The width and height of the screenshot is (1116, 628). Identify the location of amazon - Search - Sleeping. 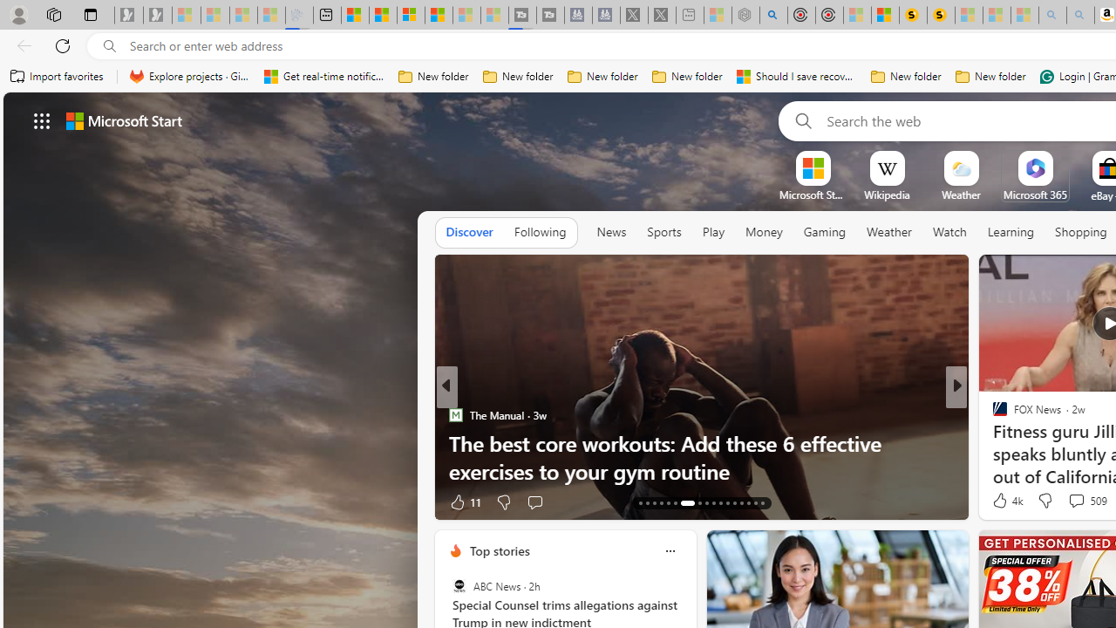
(1051, 16).